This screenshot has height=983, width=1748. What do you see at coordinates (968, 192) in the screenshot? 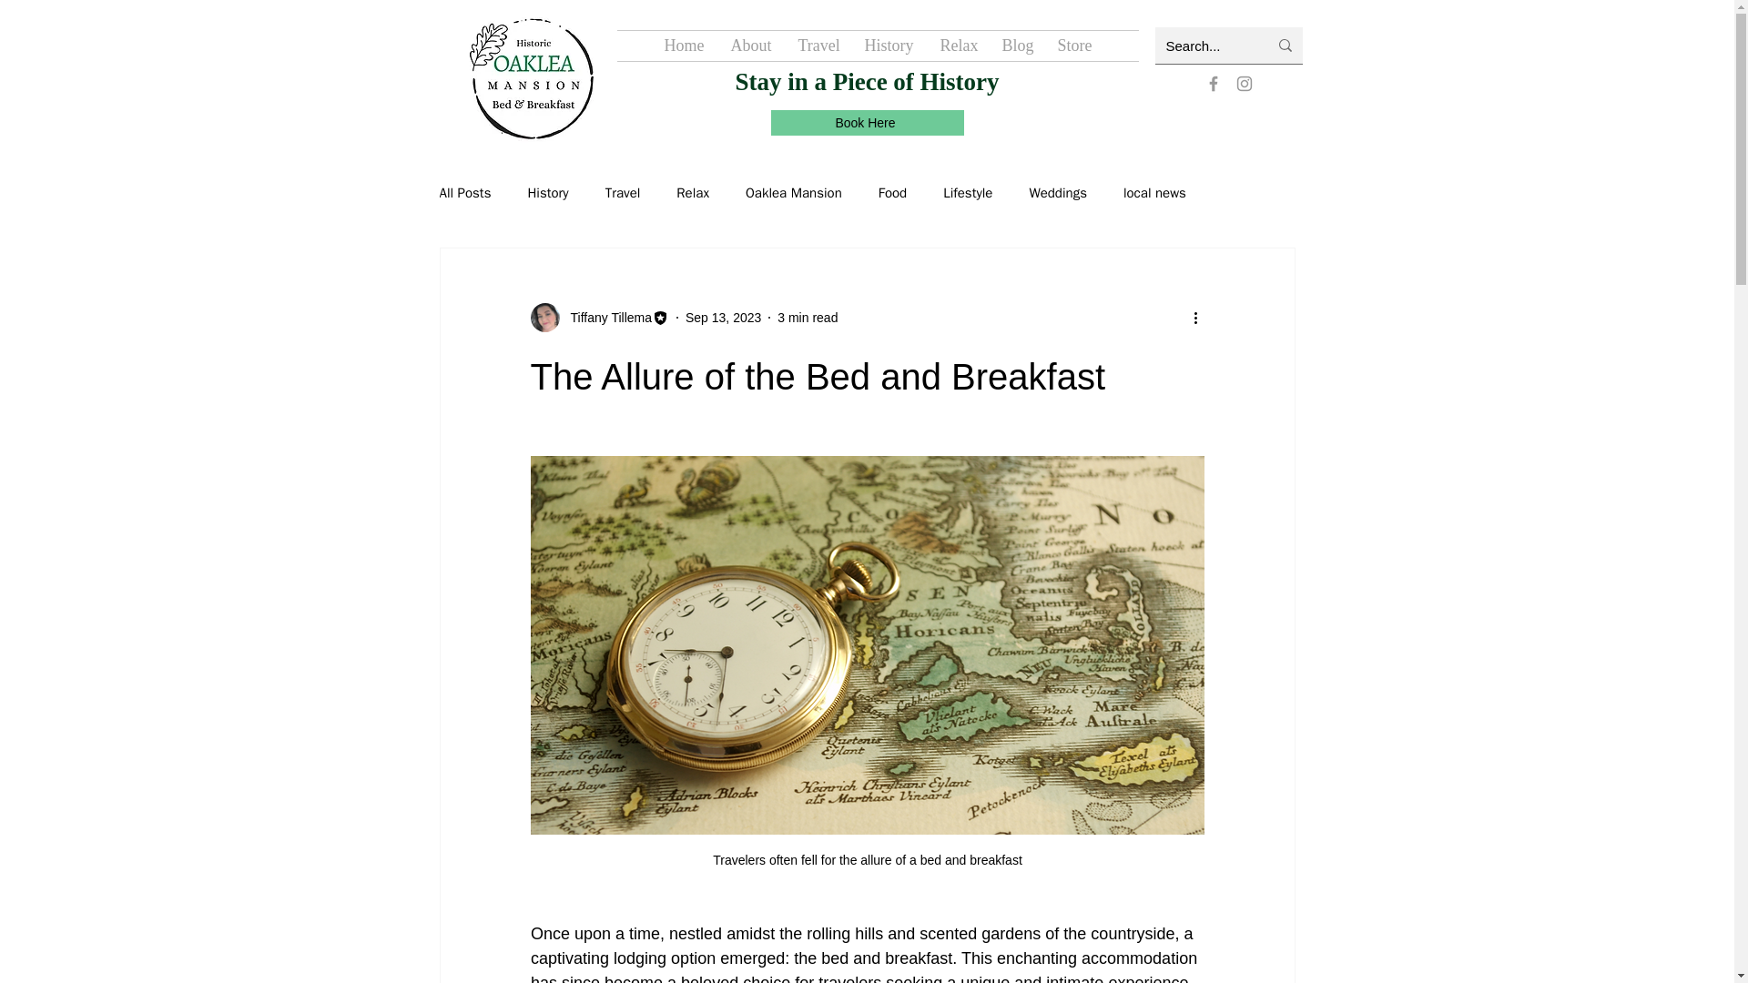
I see `Lifestyle` at bounding box center [968, 192].